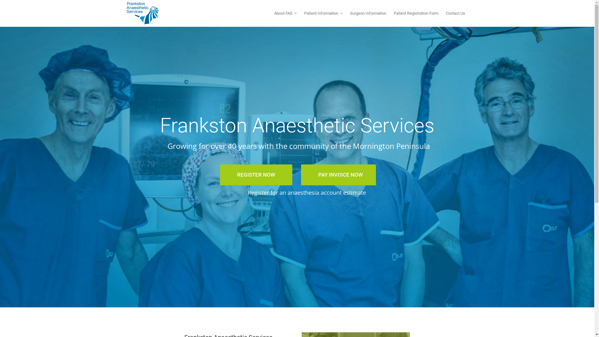  What do you see at coordinates (333, 328) in the screenshot?
I see `Powered by 20-80 Solutions` at bounding box center [333, 328].